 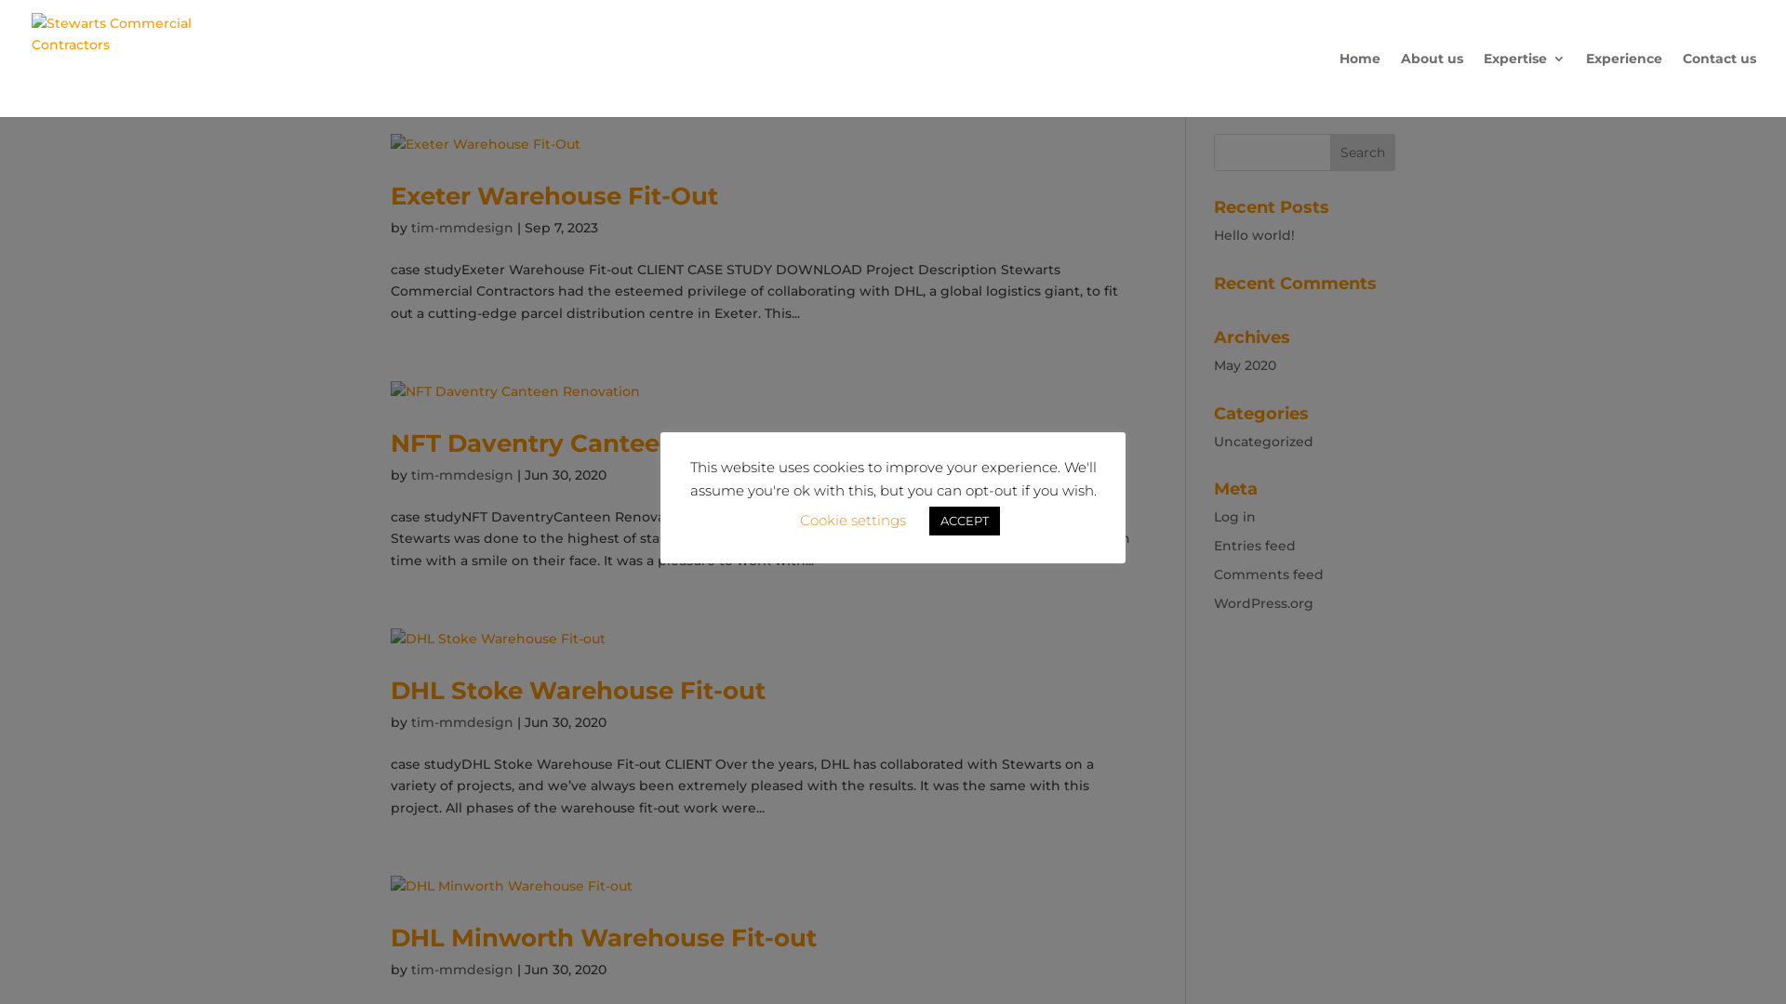 I want to click on DHL Stoke Warehouse Fit-out, so click(x=579, y=690).